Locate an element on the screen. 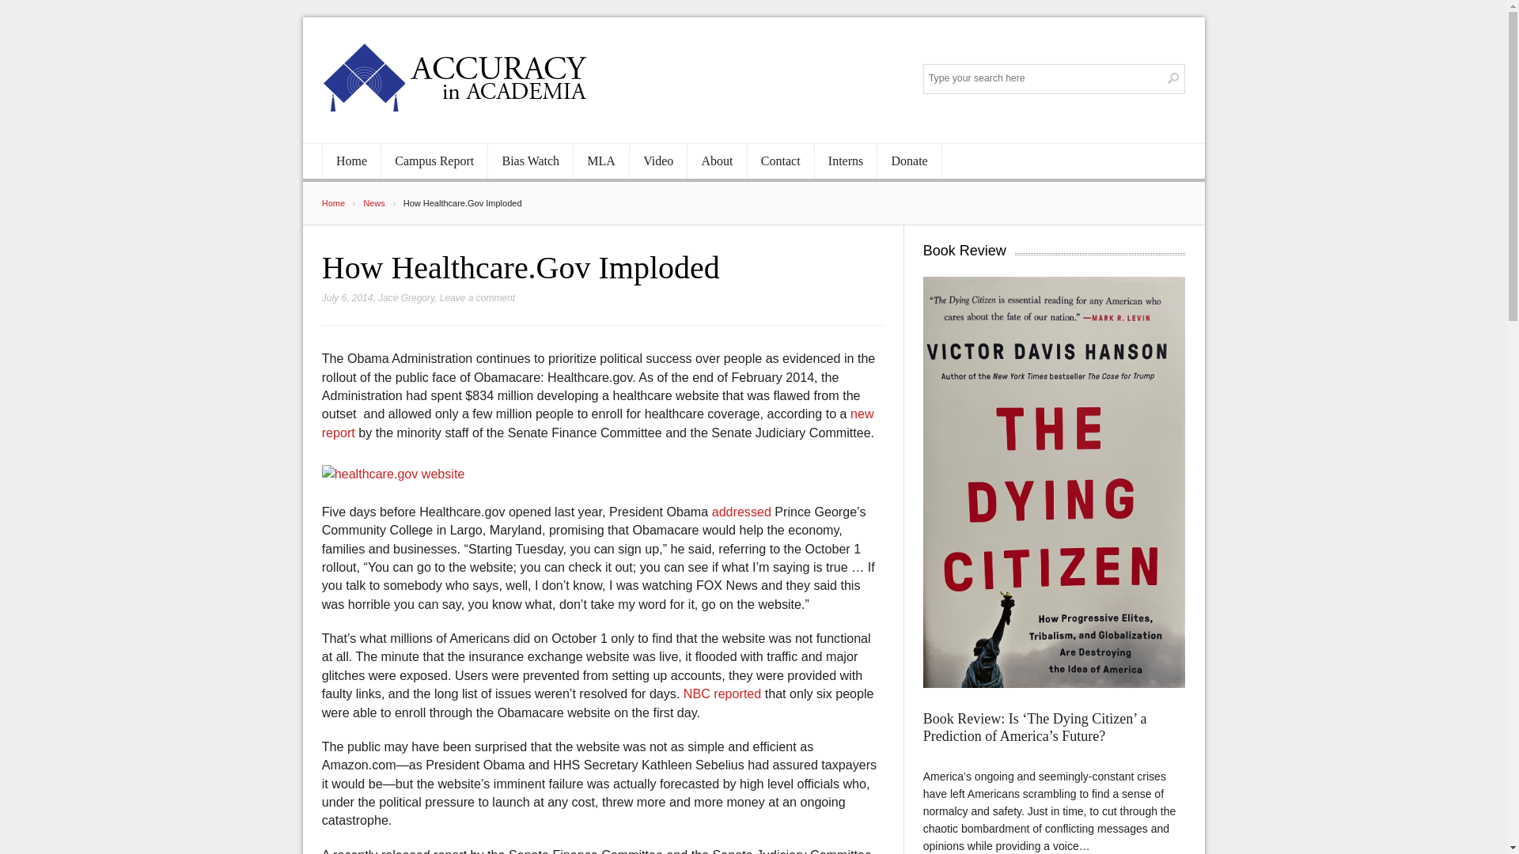  Home is located at coordinates (351, 161).